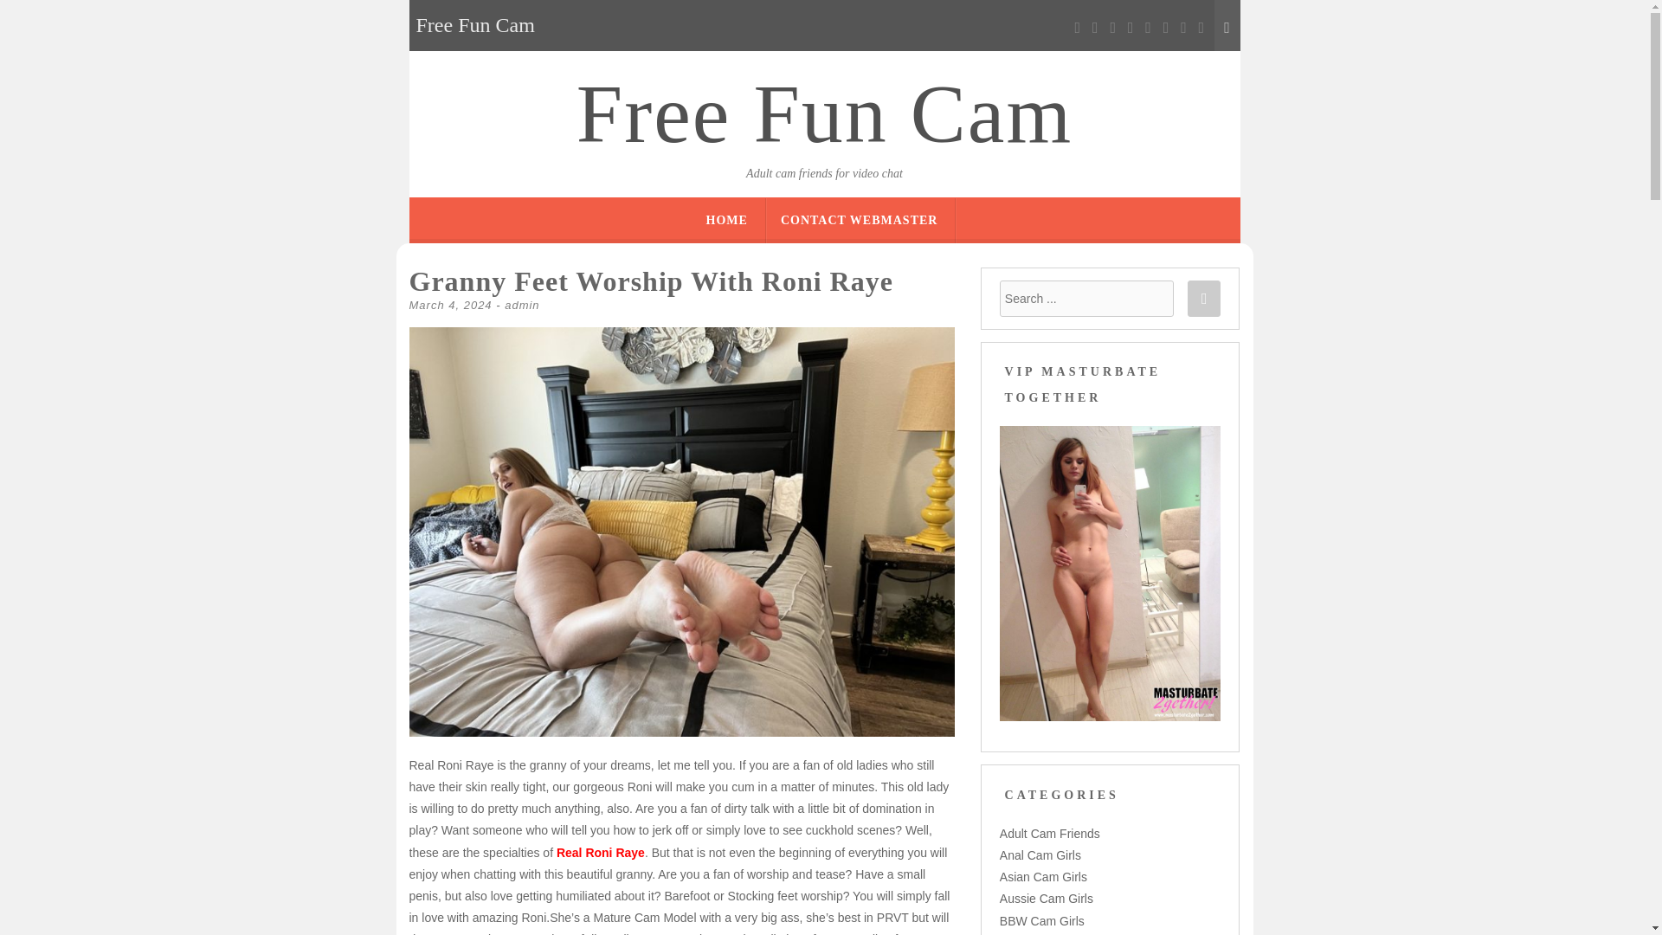 The height and width of the screenshot is (935, 1662). I want to click on March 4, 2024, so click(450, 305).